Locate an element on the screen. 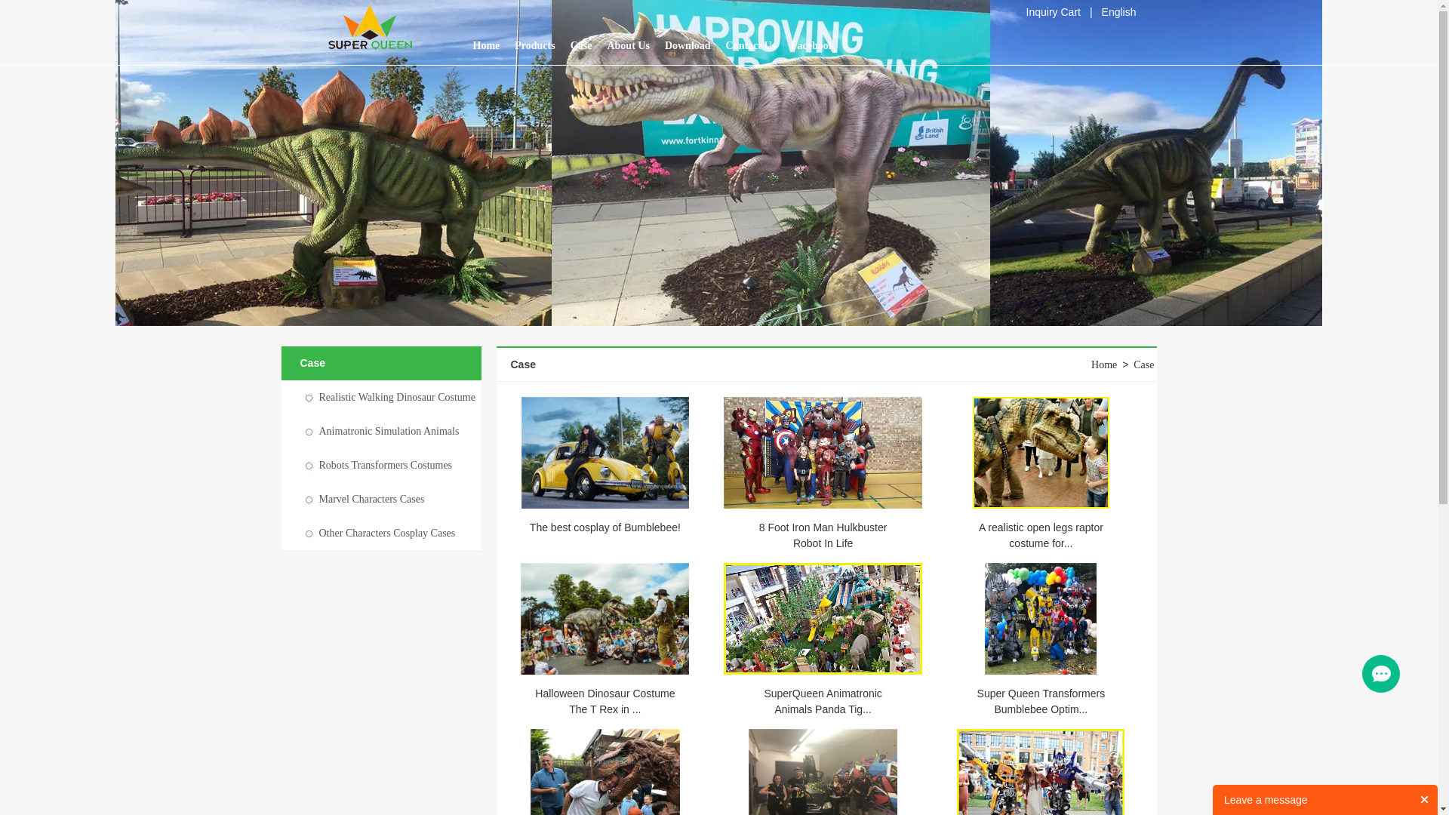 This screenshot has height=815, width=1449. Contact Us is located at coordinates (752, 45).